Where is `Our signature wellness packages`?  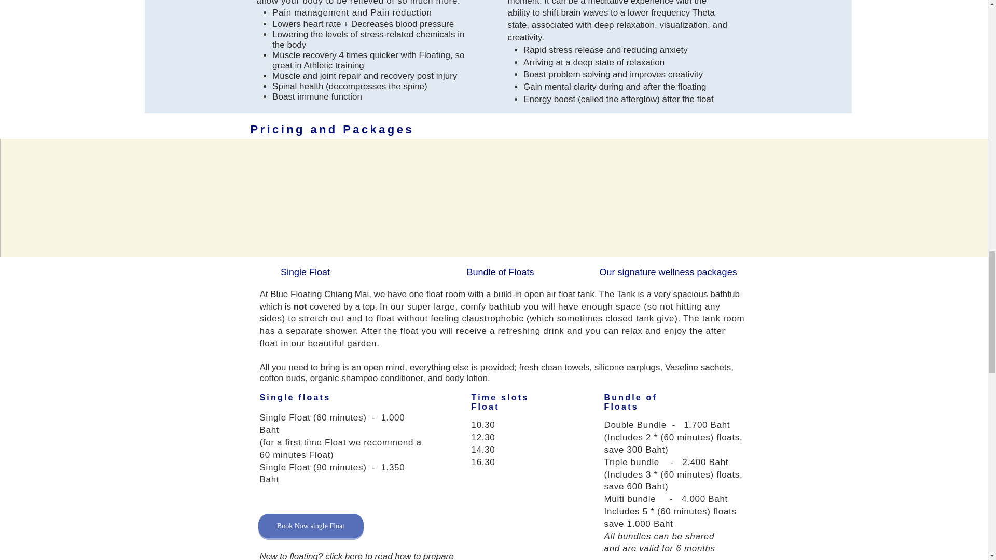
Our signature wellness packages is located at coordinates (668, 273).